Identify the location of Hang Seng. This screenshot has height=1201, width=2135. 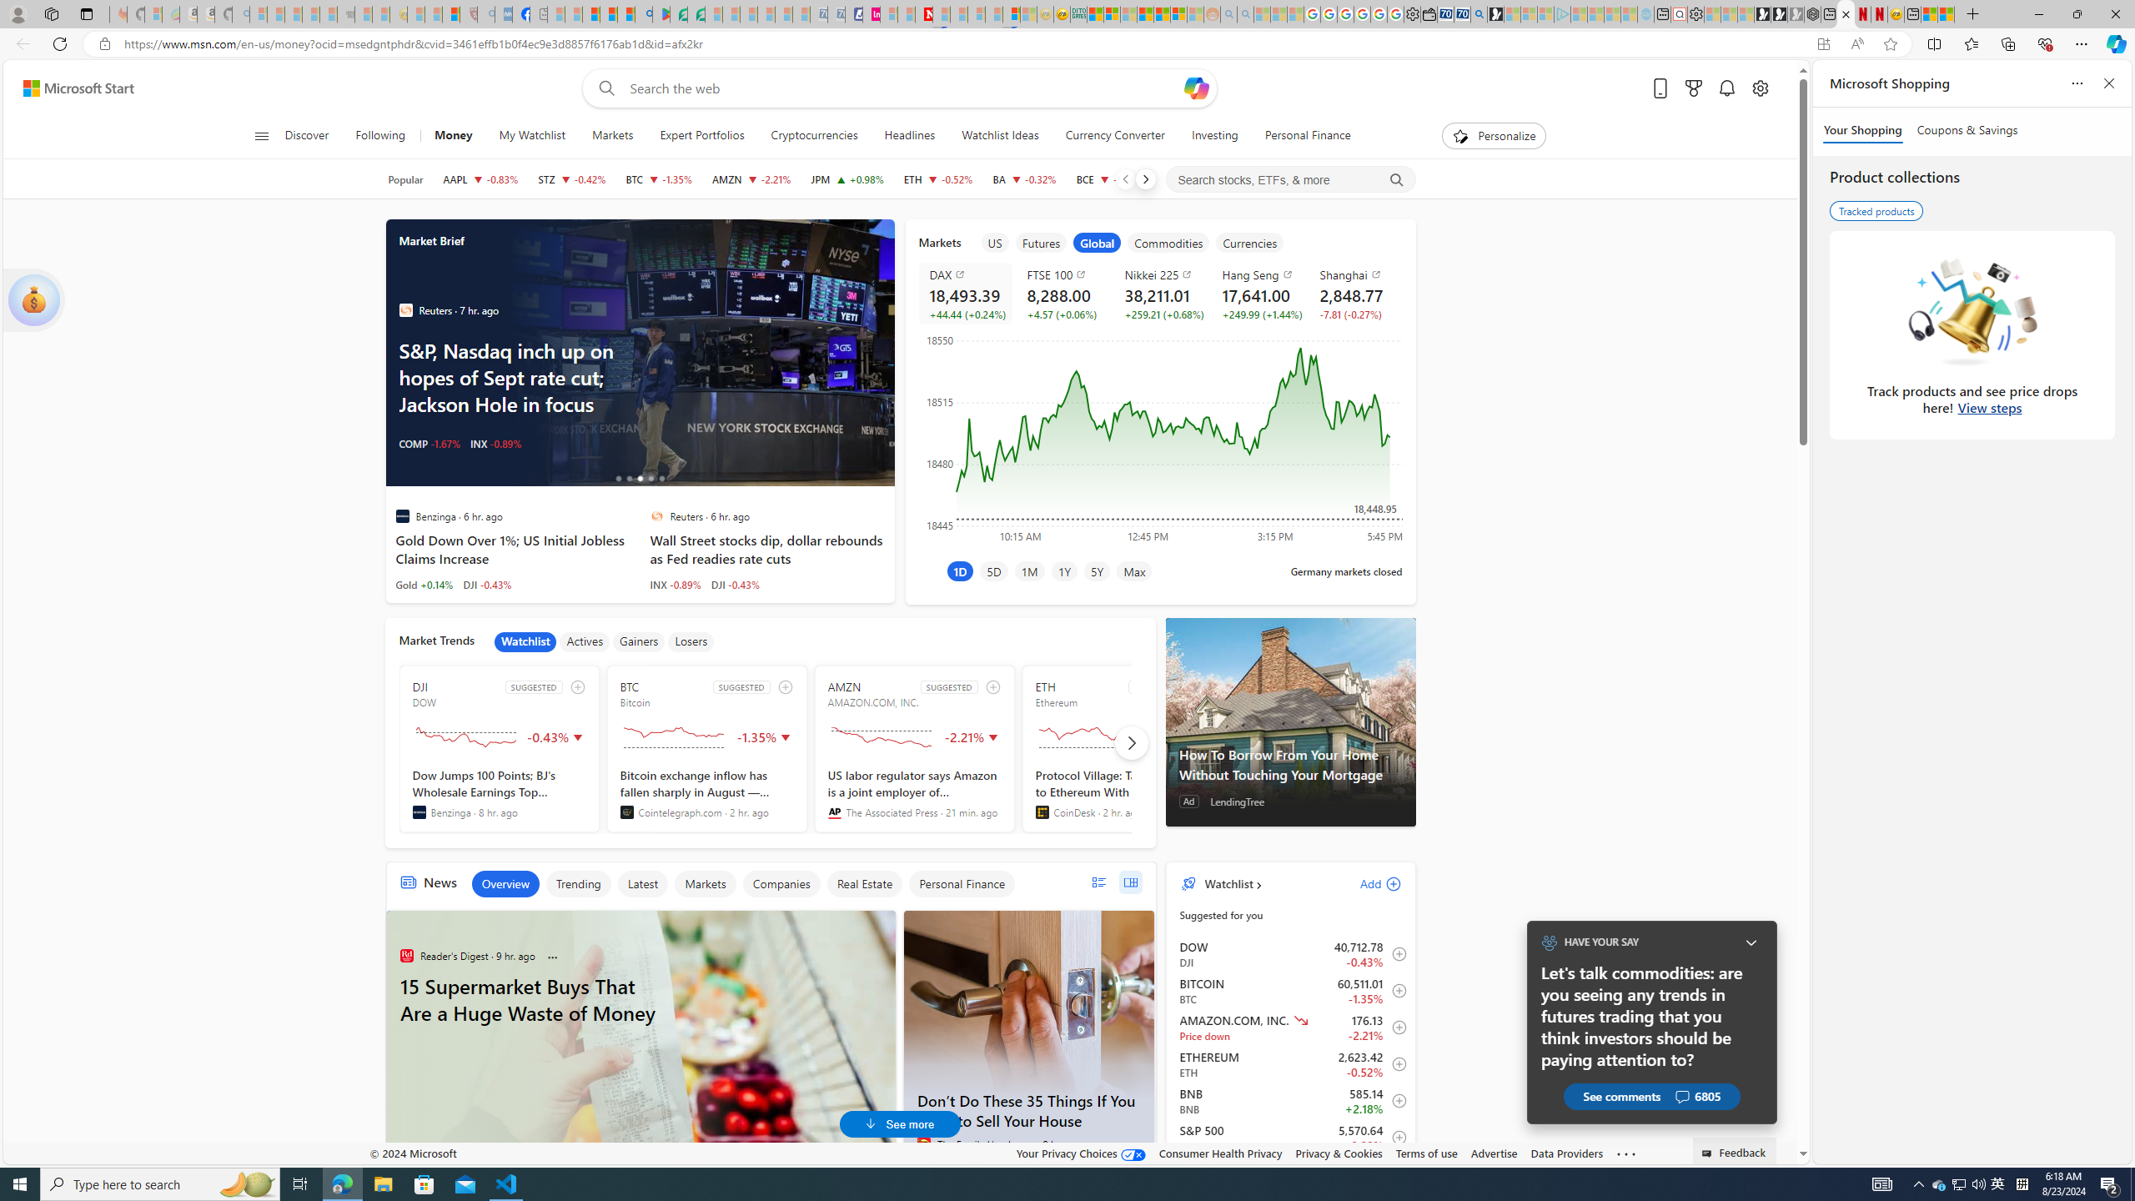
(1261, 274).